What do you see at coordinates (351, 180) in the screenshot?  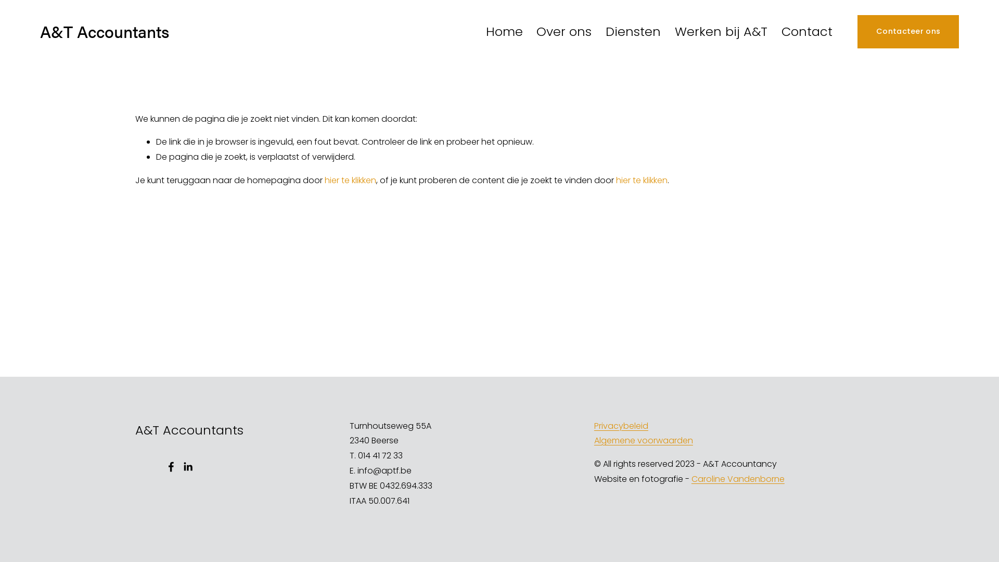 I see `hier te klikken` at bounding box center [351, 180].